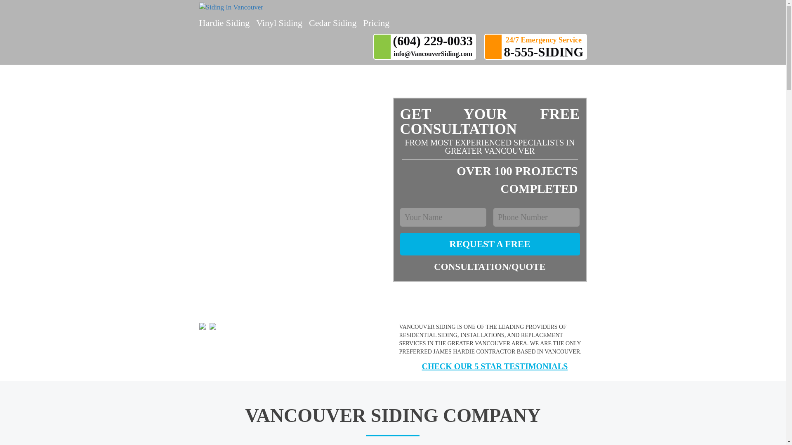 This screenshot has height=445, width=792. Describe the element at coordinates (544, 52) in the screenshot. I see `8-555-SIDING` at that location.